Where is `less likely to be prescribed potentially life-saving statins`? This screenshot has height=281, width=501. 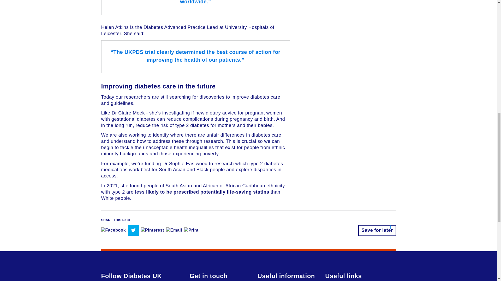 less likely to be prescribed potentially life-saving statins is located at coordinates (202, 192).